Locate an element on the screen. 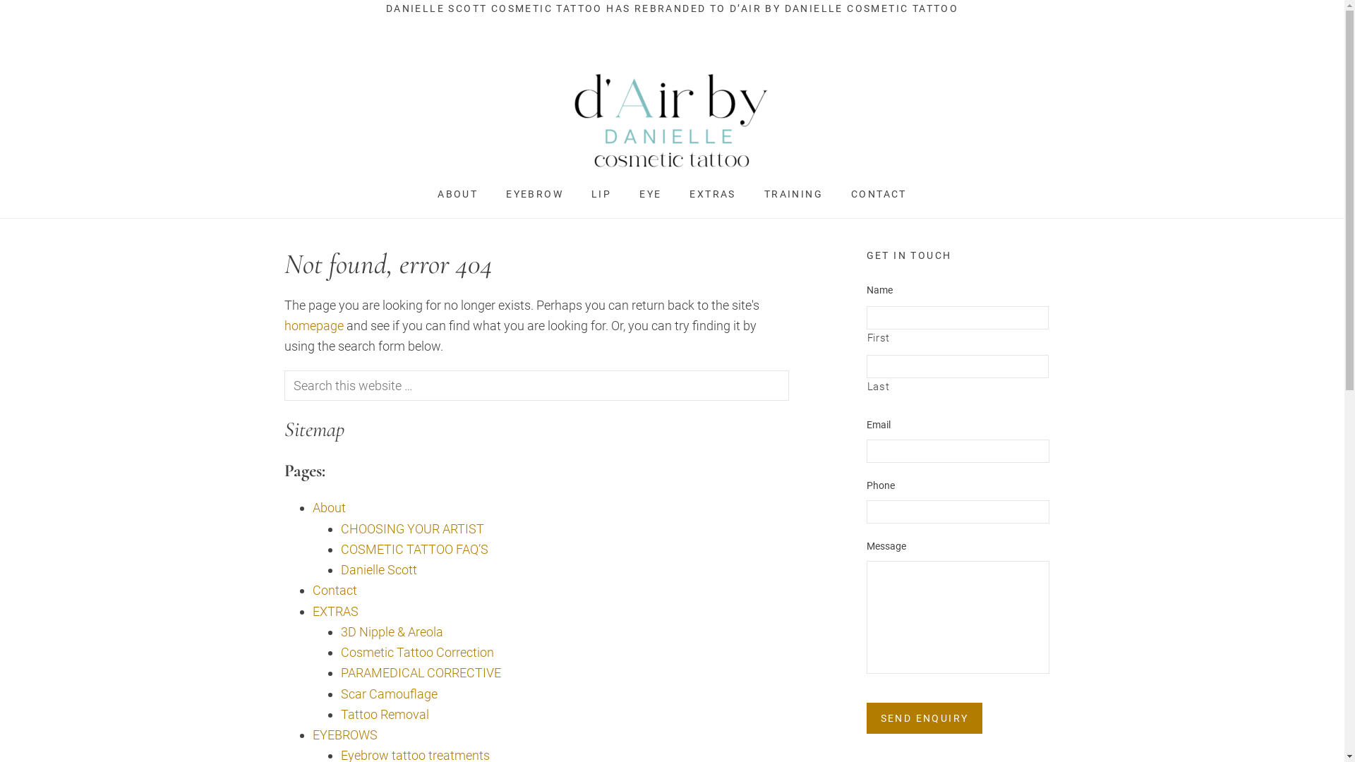 The height and width of the screenshot is (762, 1355). EXTRAS is located at coordinates (713, 195).